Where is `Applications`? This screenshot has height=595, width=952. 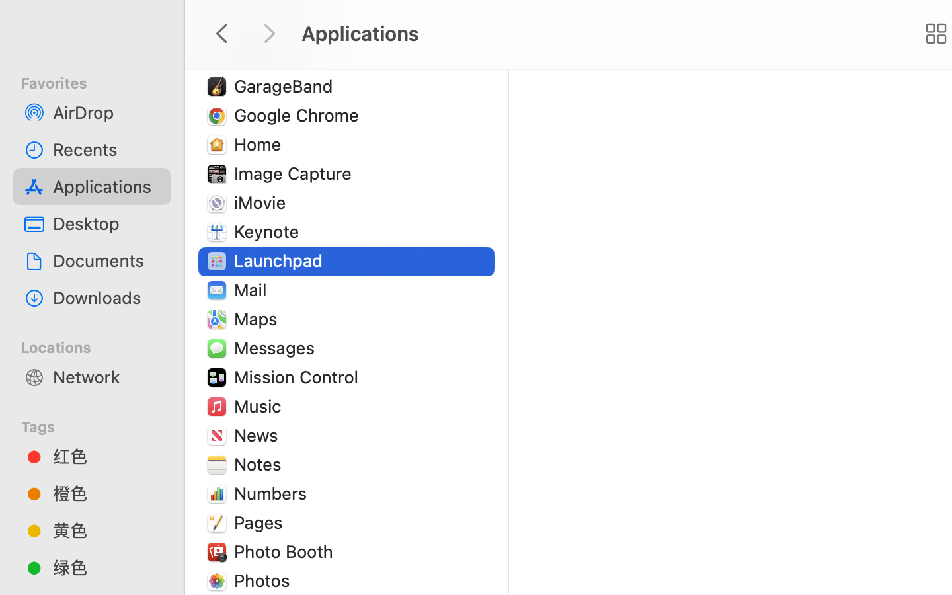
Applications is located at coordinates (106, 186).